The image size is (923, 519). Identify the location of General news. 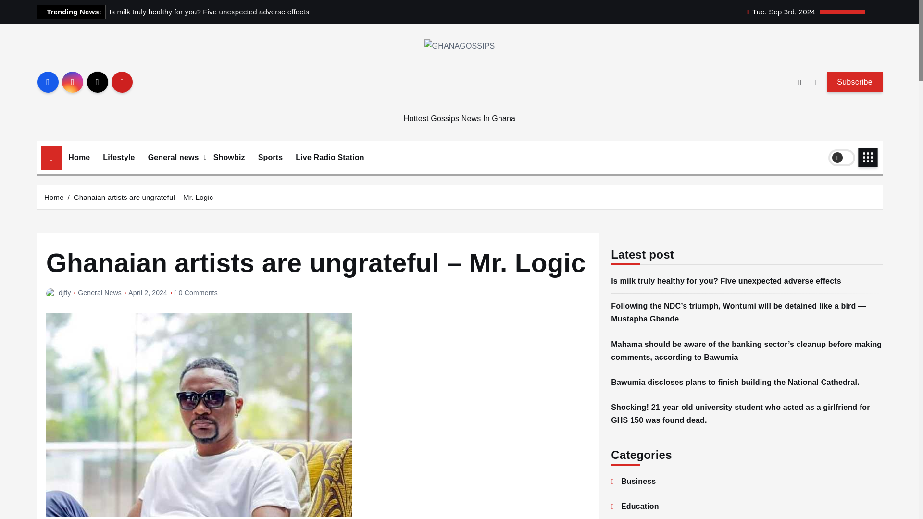
(174, 158).